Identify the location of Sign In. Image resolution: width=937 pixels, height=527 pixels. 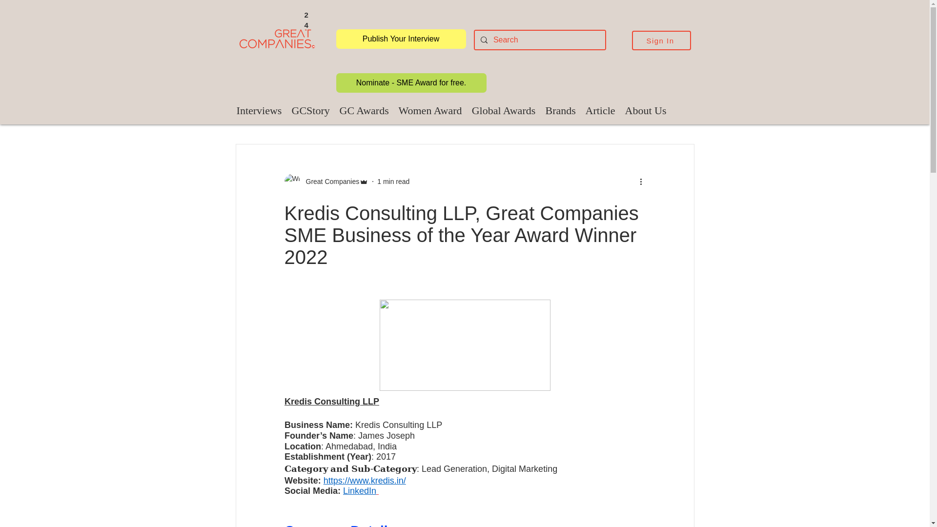
(661, 40).